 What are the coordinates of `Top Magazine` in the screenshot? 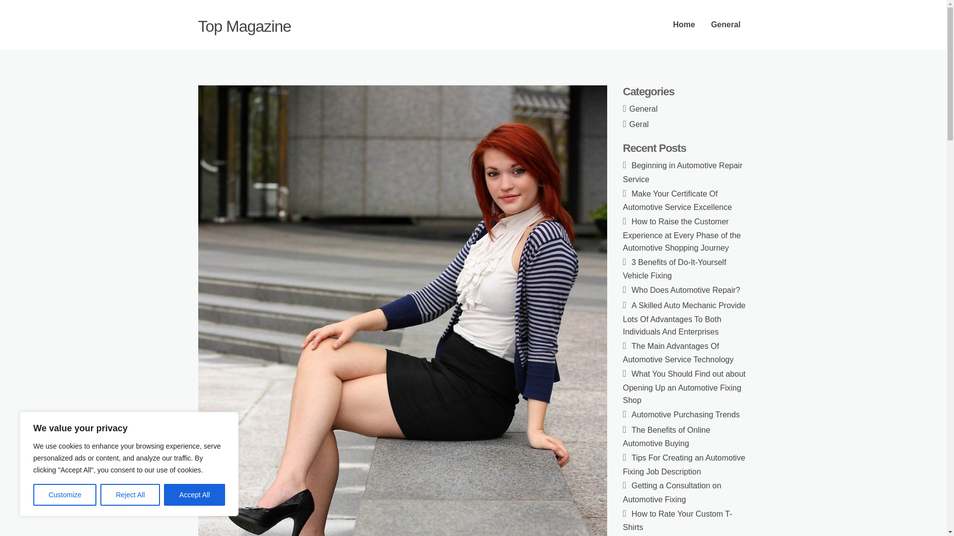 It's located at (244, 26).